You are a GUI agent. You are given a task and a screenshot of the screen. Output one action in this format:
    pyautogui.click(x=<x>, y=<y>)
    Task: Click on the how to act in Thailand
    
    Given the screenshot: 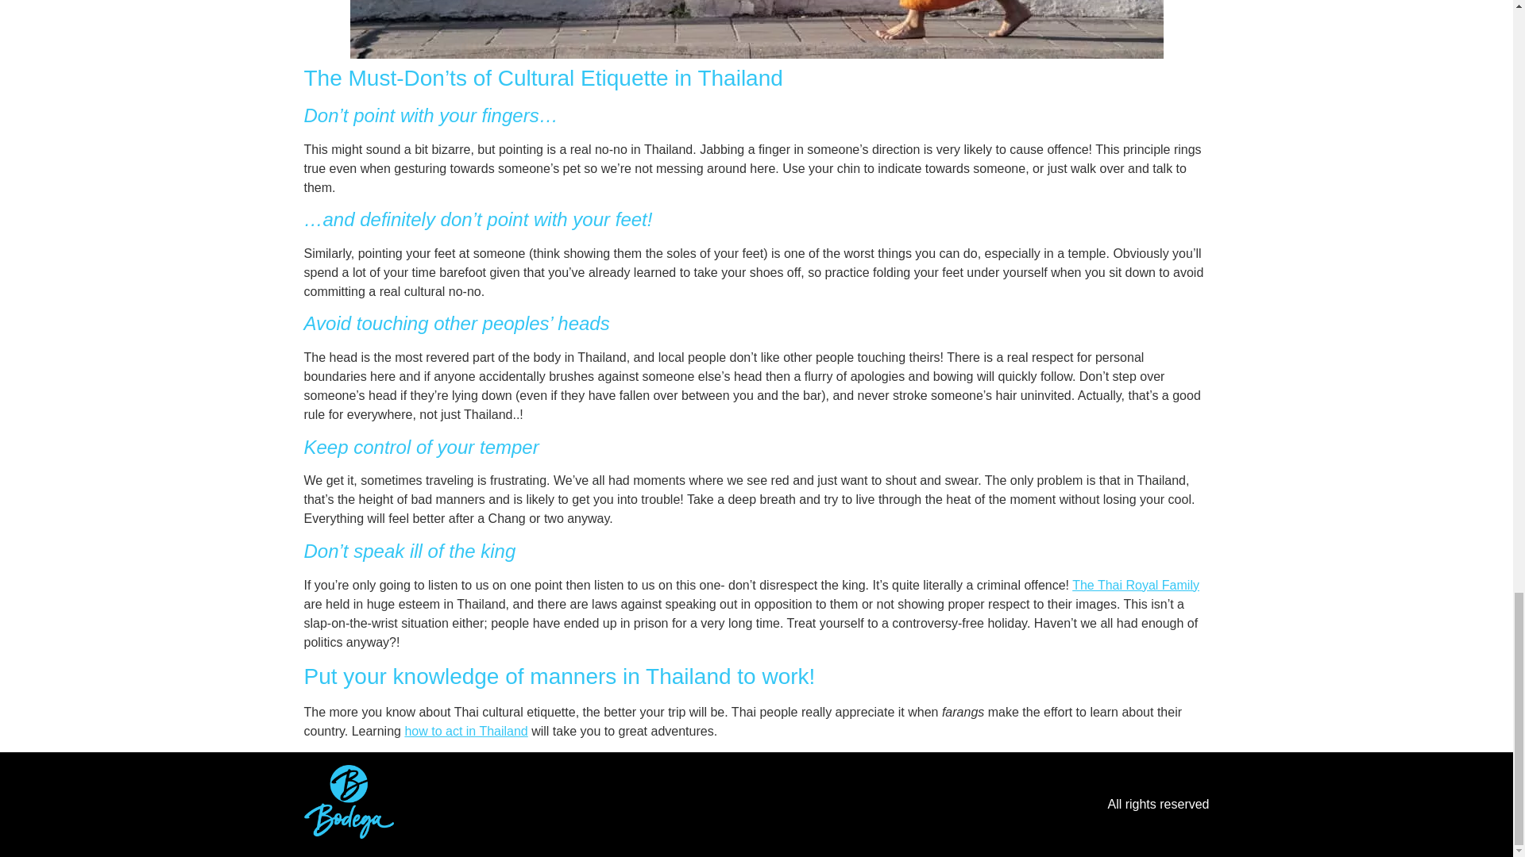 What is the action you would take?
    pyautogui.click(x=465, y=730)
    